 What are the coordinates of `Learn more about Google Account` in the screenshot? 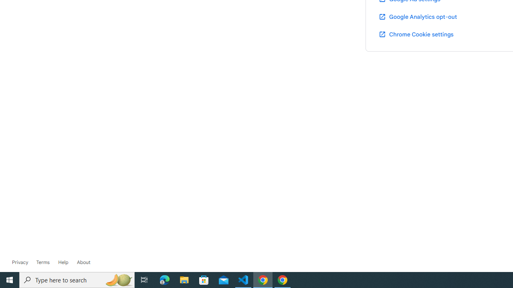 It's located at (83, 262).